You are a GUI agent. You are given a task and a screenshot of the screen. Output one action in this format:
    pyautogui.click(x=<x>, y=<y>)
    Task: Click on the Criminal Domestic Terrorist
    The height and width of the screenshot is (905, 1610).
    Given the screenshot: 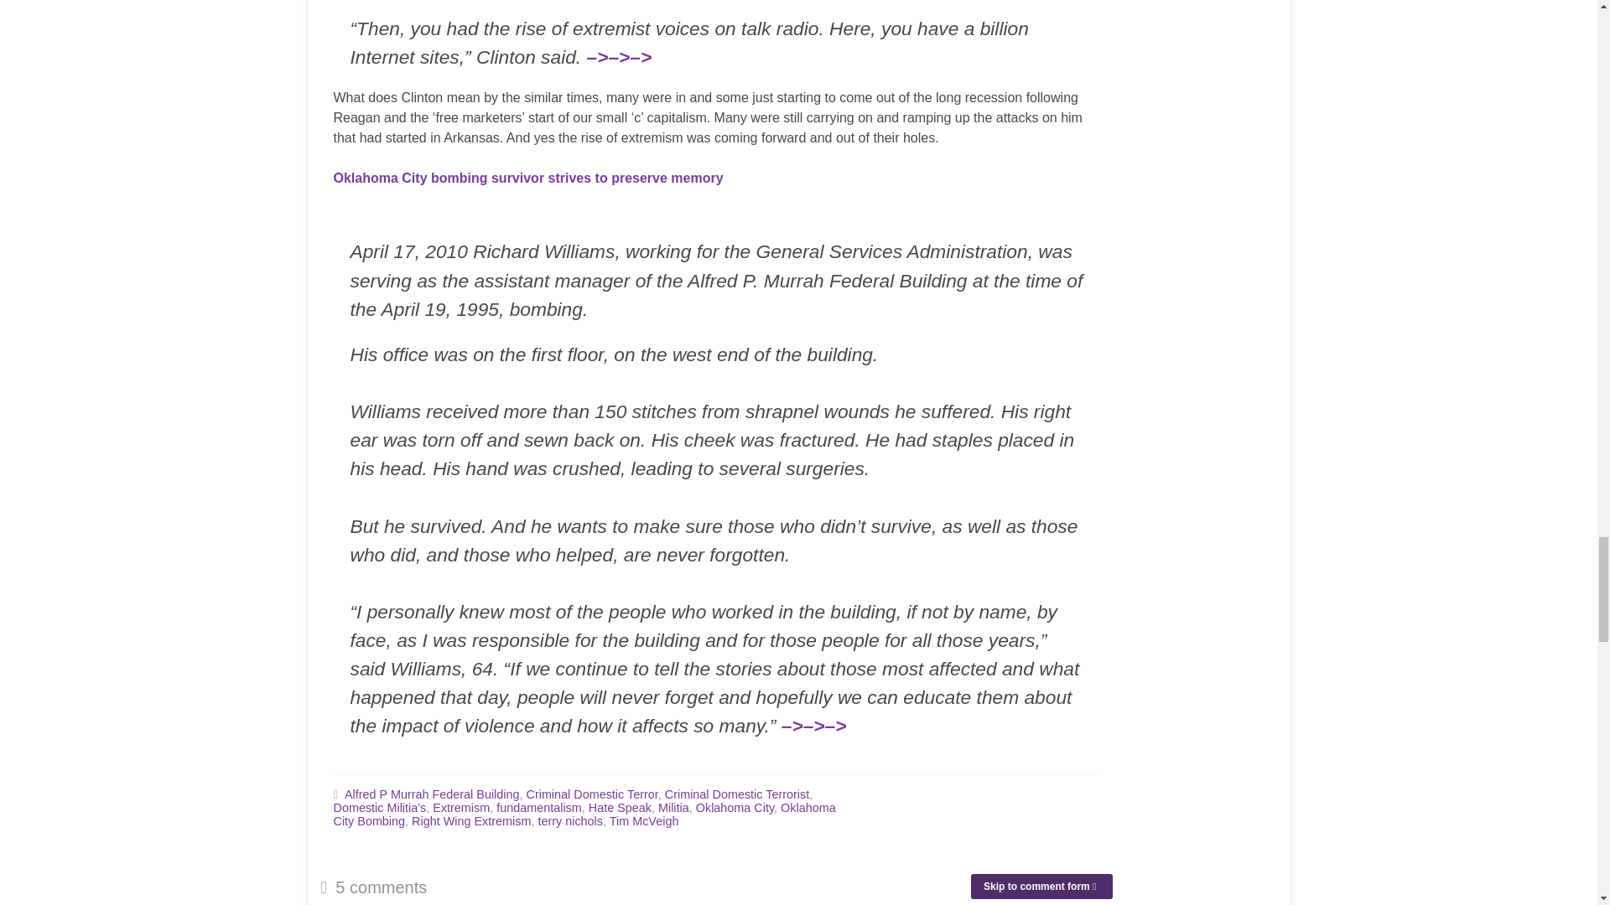 What is the action you would take?
    pyautogui.click(x=736, y=794)
    